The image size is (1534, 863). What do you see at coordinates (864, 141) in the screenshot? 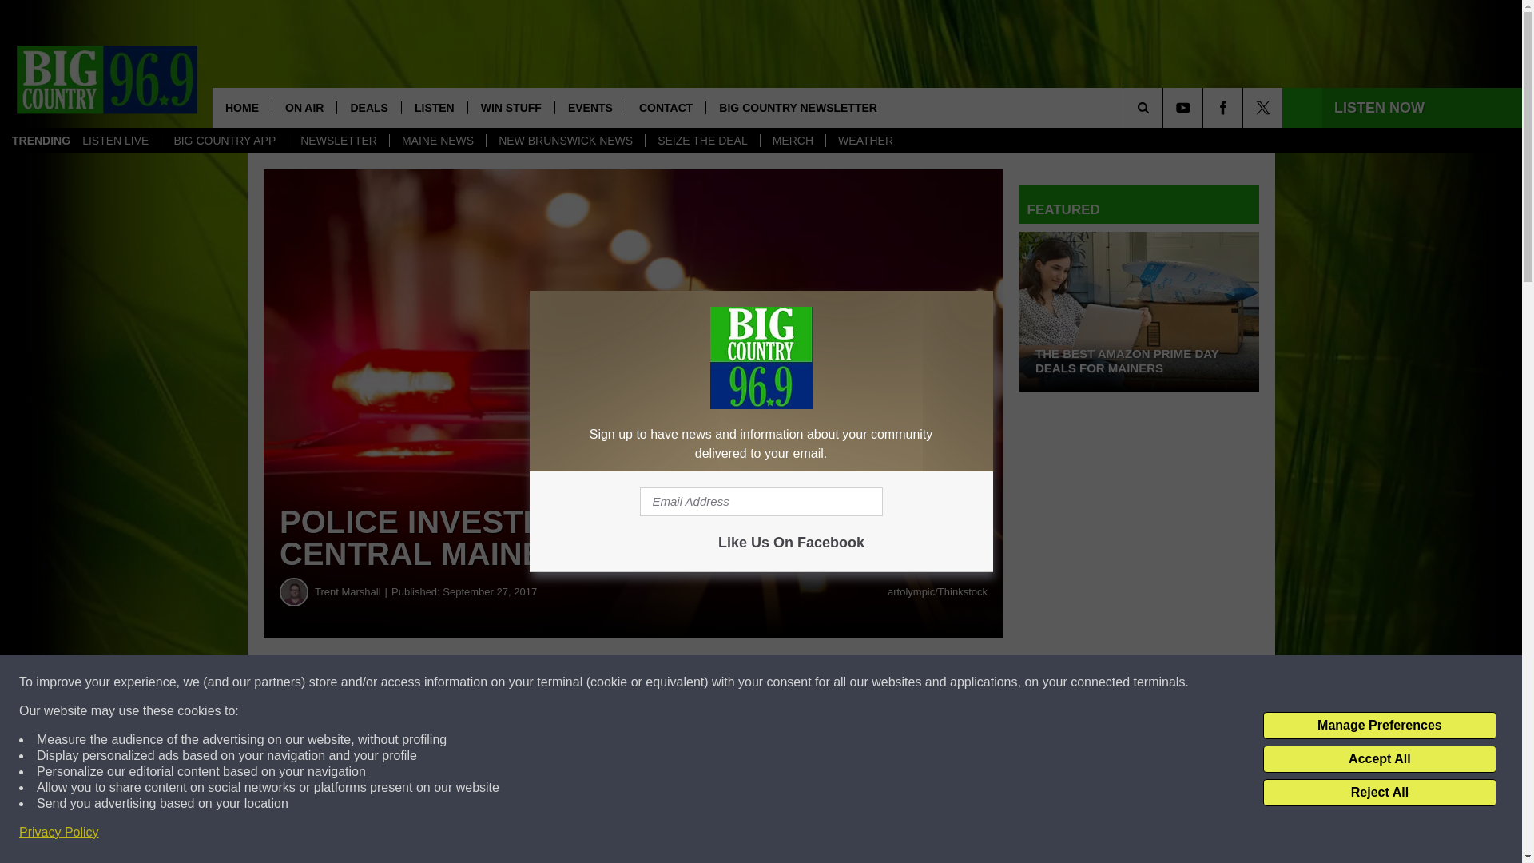
I see `WEATHER` at bounding box center [864, 141].